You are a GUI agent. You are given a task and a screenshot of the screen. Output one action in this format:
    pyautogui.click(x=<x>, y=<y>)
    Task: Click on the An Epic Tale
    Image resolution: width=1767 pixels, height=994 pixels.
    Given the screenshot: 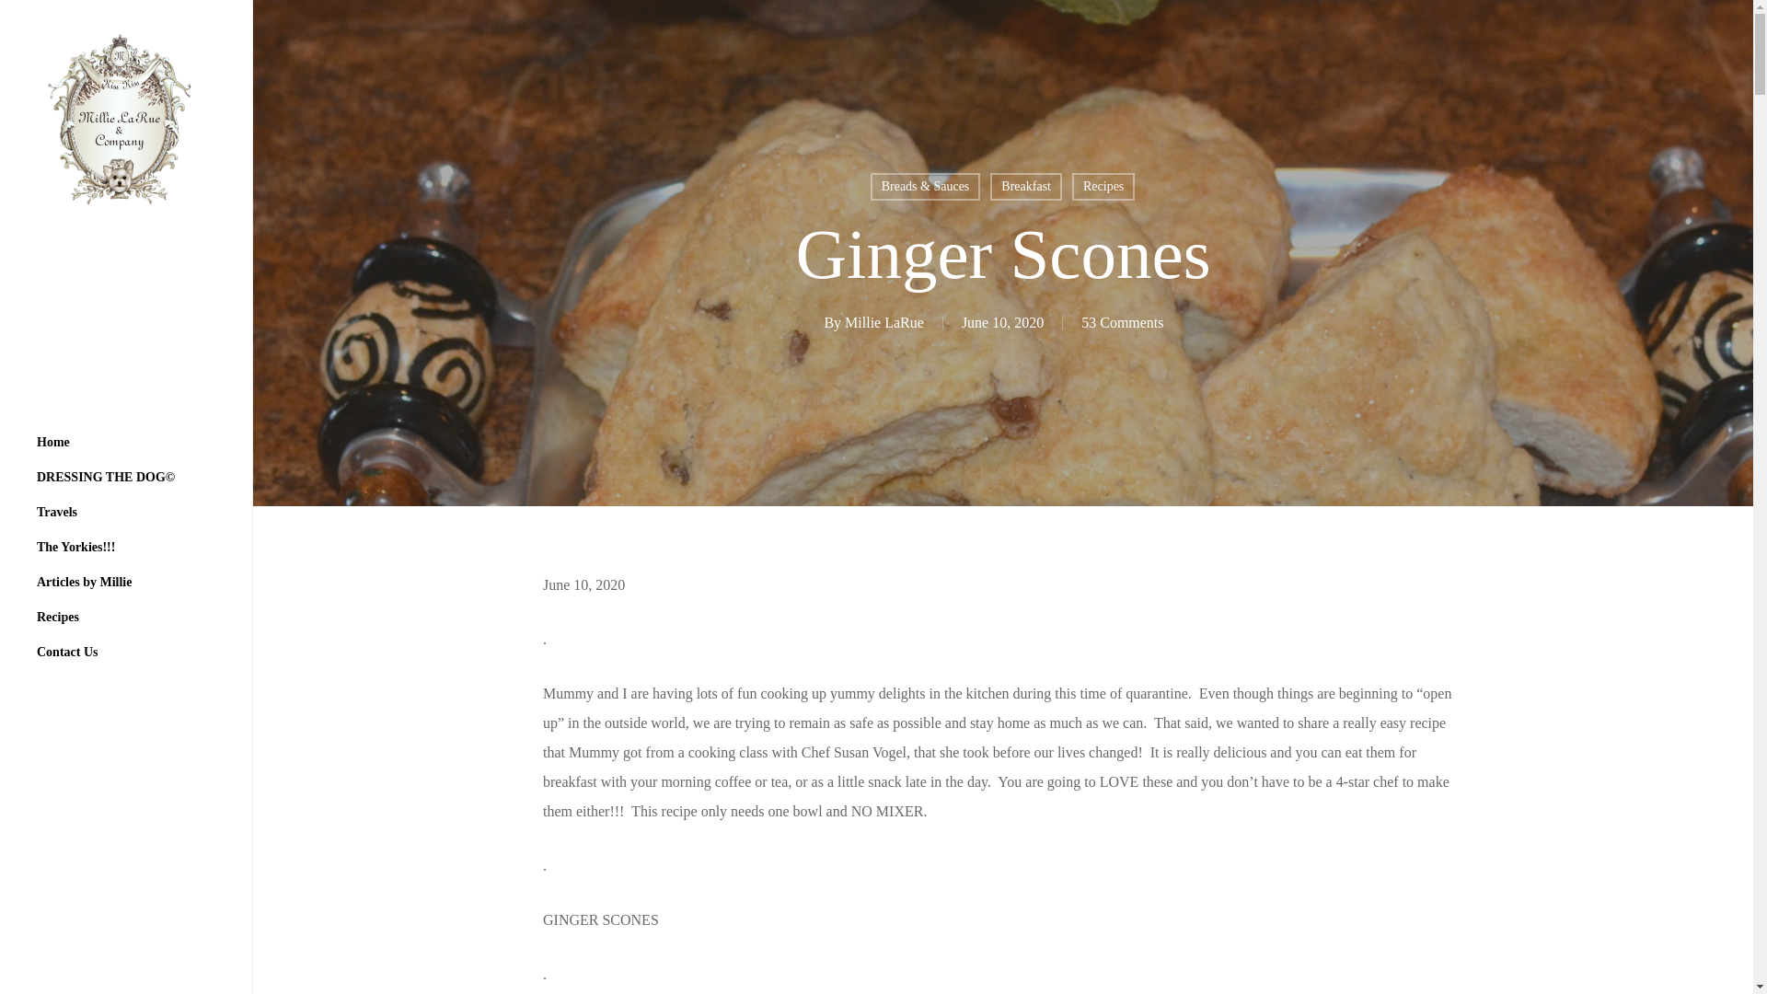 What is the action you would take?
    pyautogui.click(x=105, y=477)
    